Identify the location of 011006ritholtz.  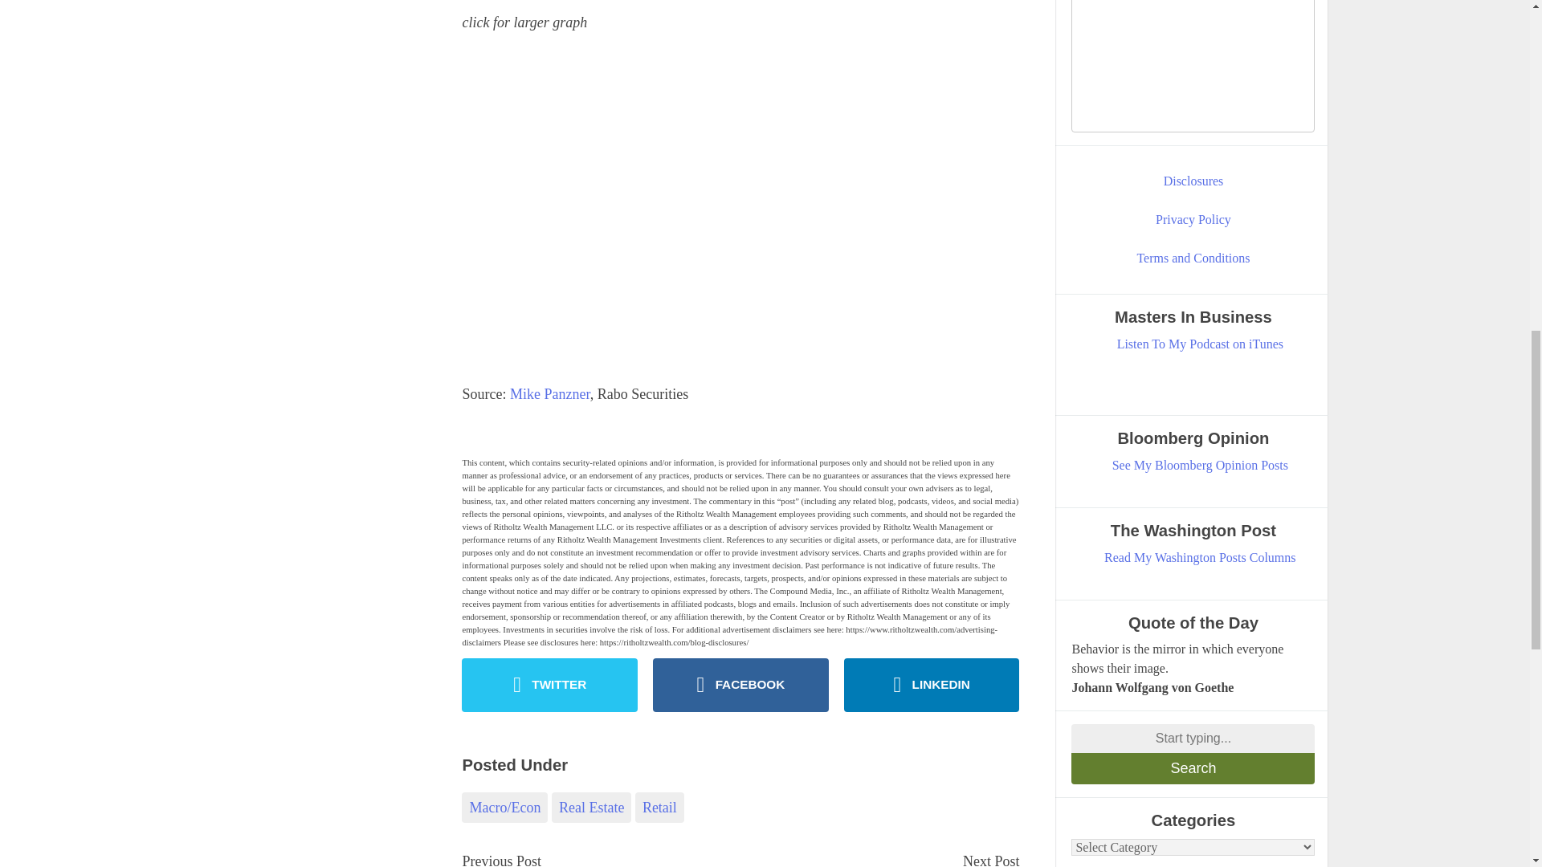
(622, 209).